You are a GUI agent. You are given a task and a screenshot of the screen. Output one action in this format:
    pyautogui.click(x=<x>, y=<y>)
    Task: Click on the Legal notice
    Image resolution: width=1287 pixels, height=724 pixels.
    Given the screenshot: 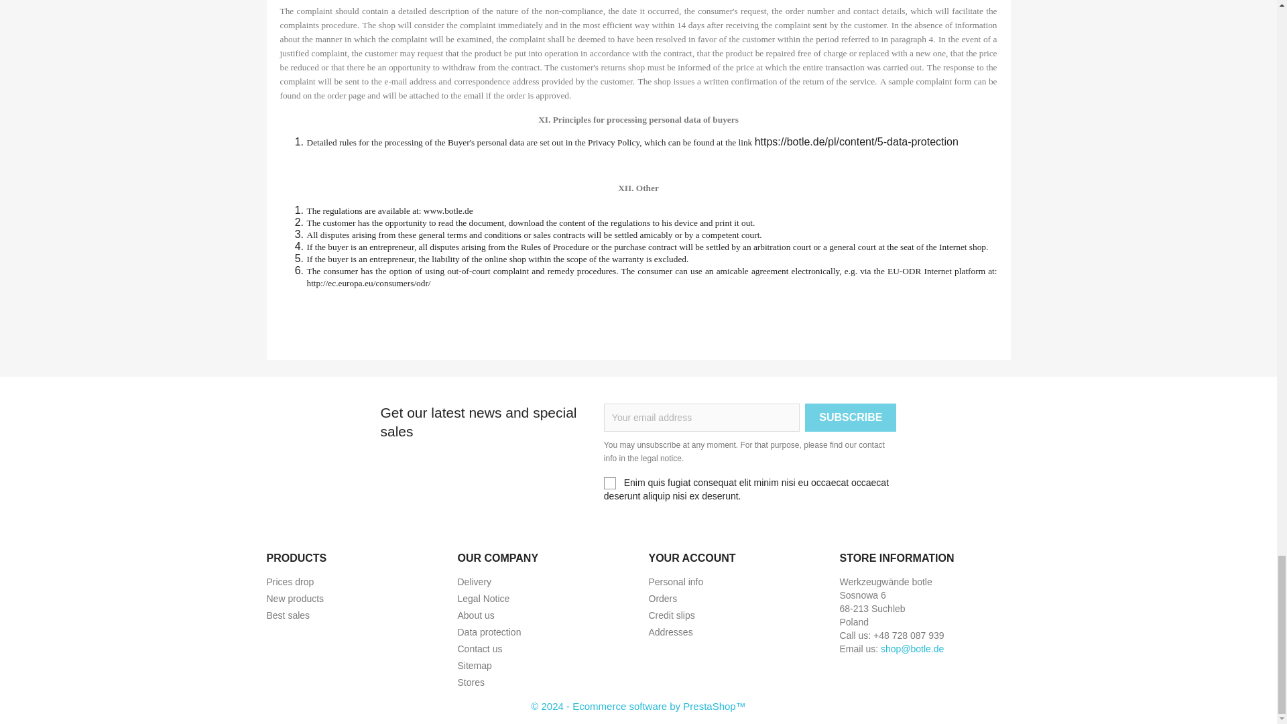 What is the action you would take?
    pyautogui.click(x=483, y=598)
    